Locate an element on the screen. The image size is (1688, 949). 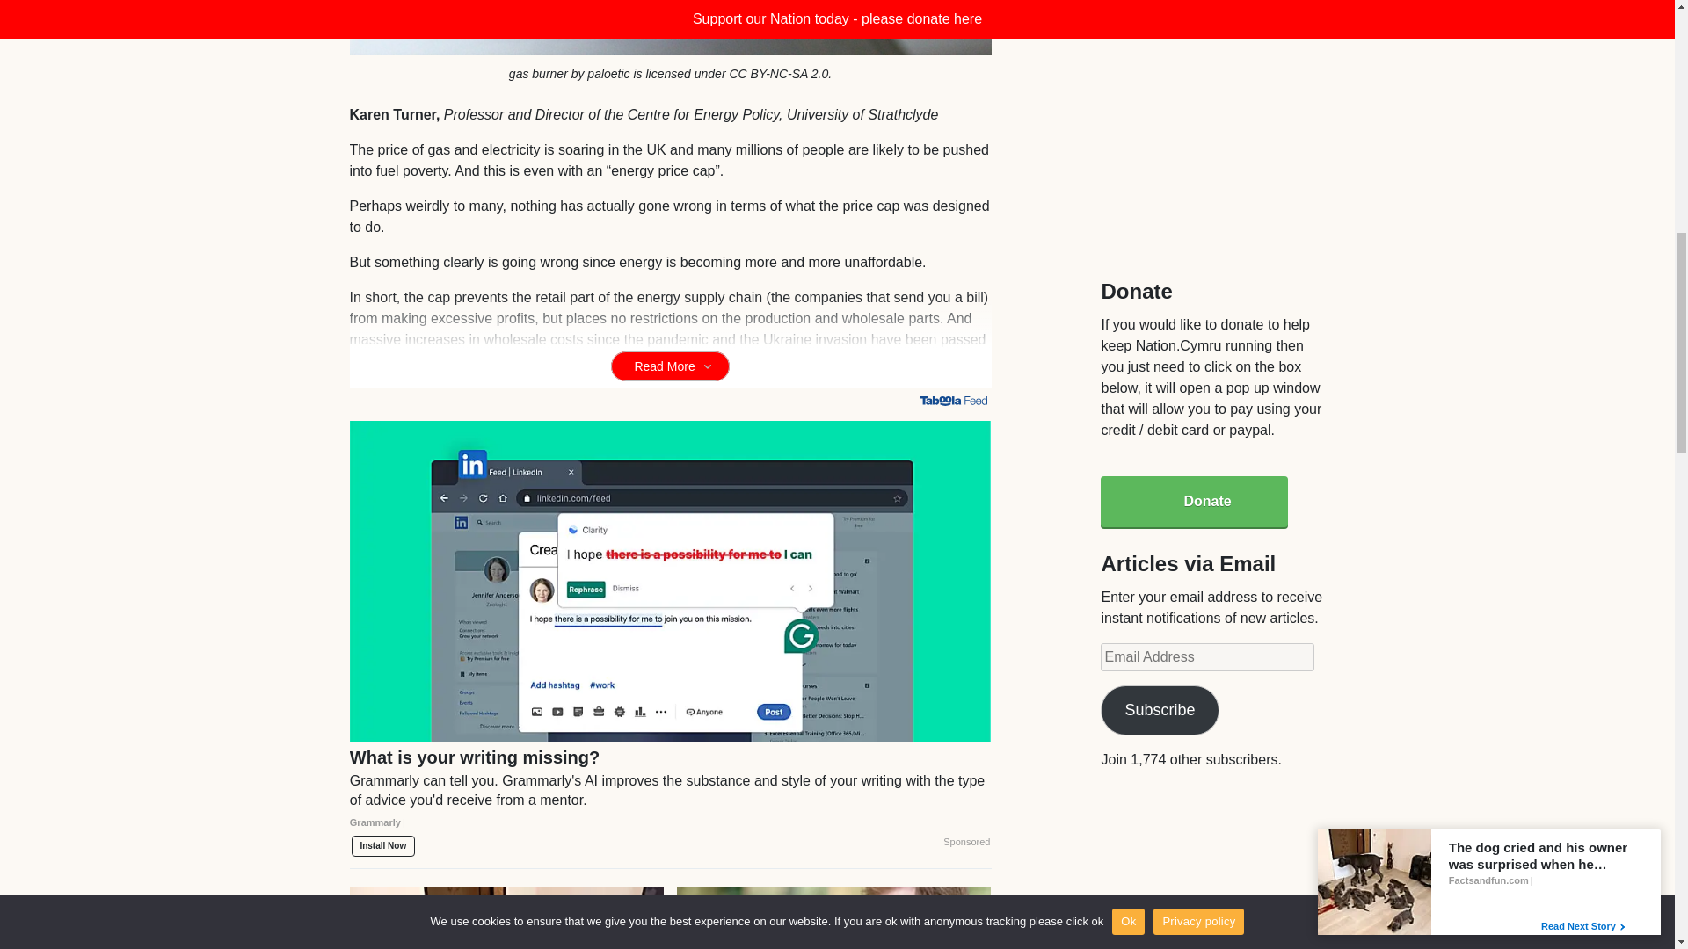
Read More is located at coordinates (670, 366).